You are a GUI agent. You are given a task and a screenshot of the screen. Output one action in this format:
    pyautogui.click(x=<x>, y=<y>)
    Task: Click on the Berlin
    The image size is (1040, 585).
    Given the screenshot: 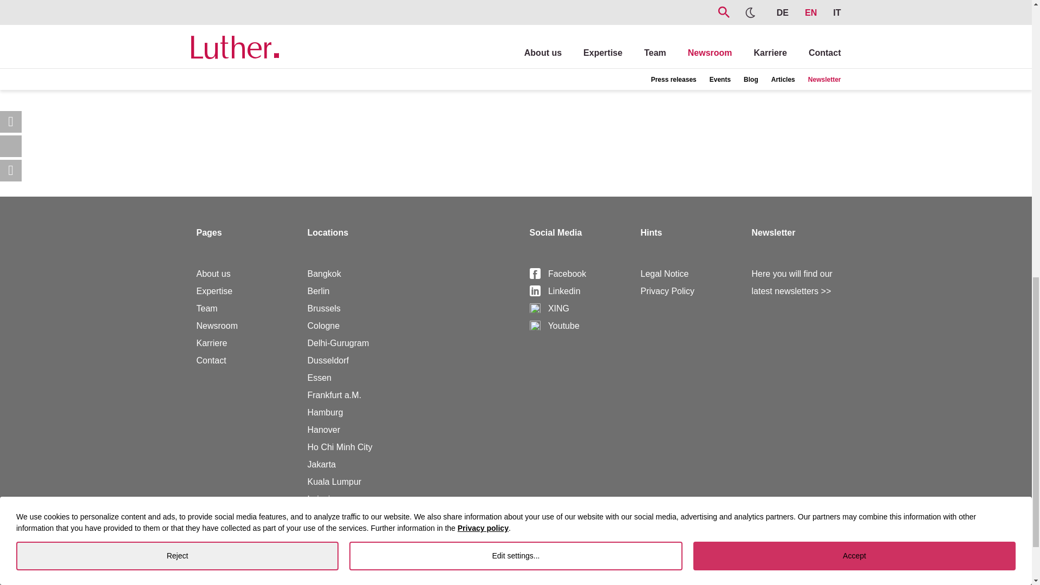 What is the action you would take?
    pyautogui.click(x=318, y=291)
    